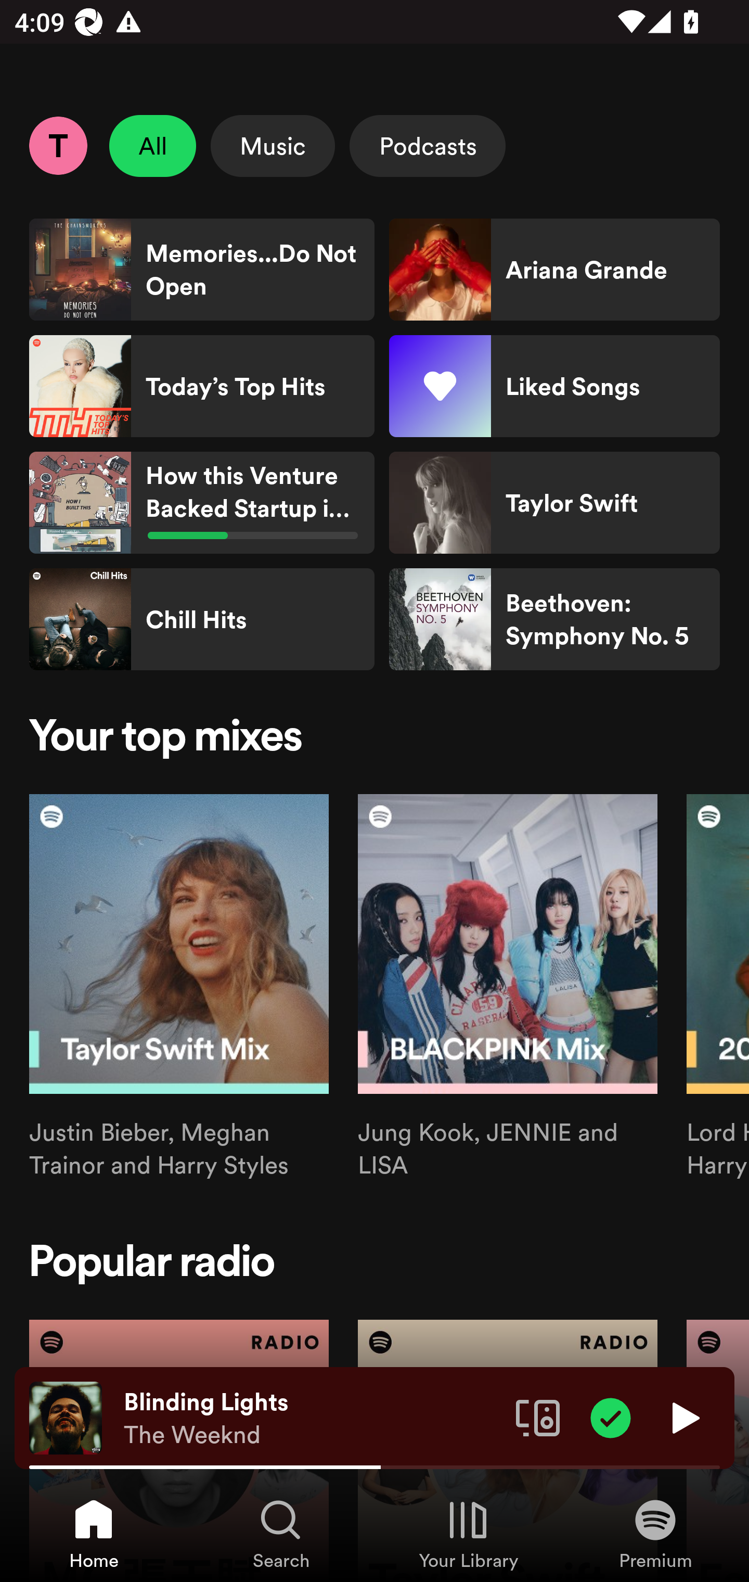  Describe the element at coordinates (58, 145) in the screenshot. I see `Profile` at that location.